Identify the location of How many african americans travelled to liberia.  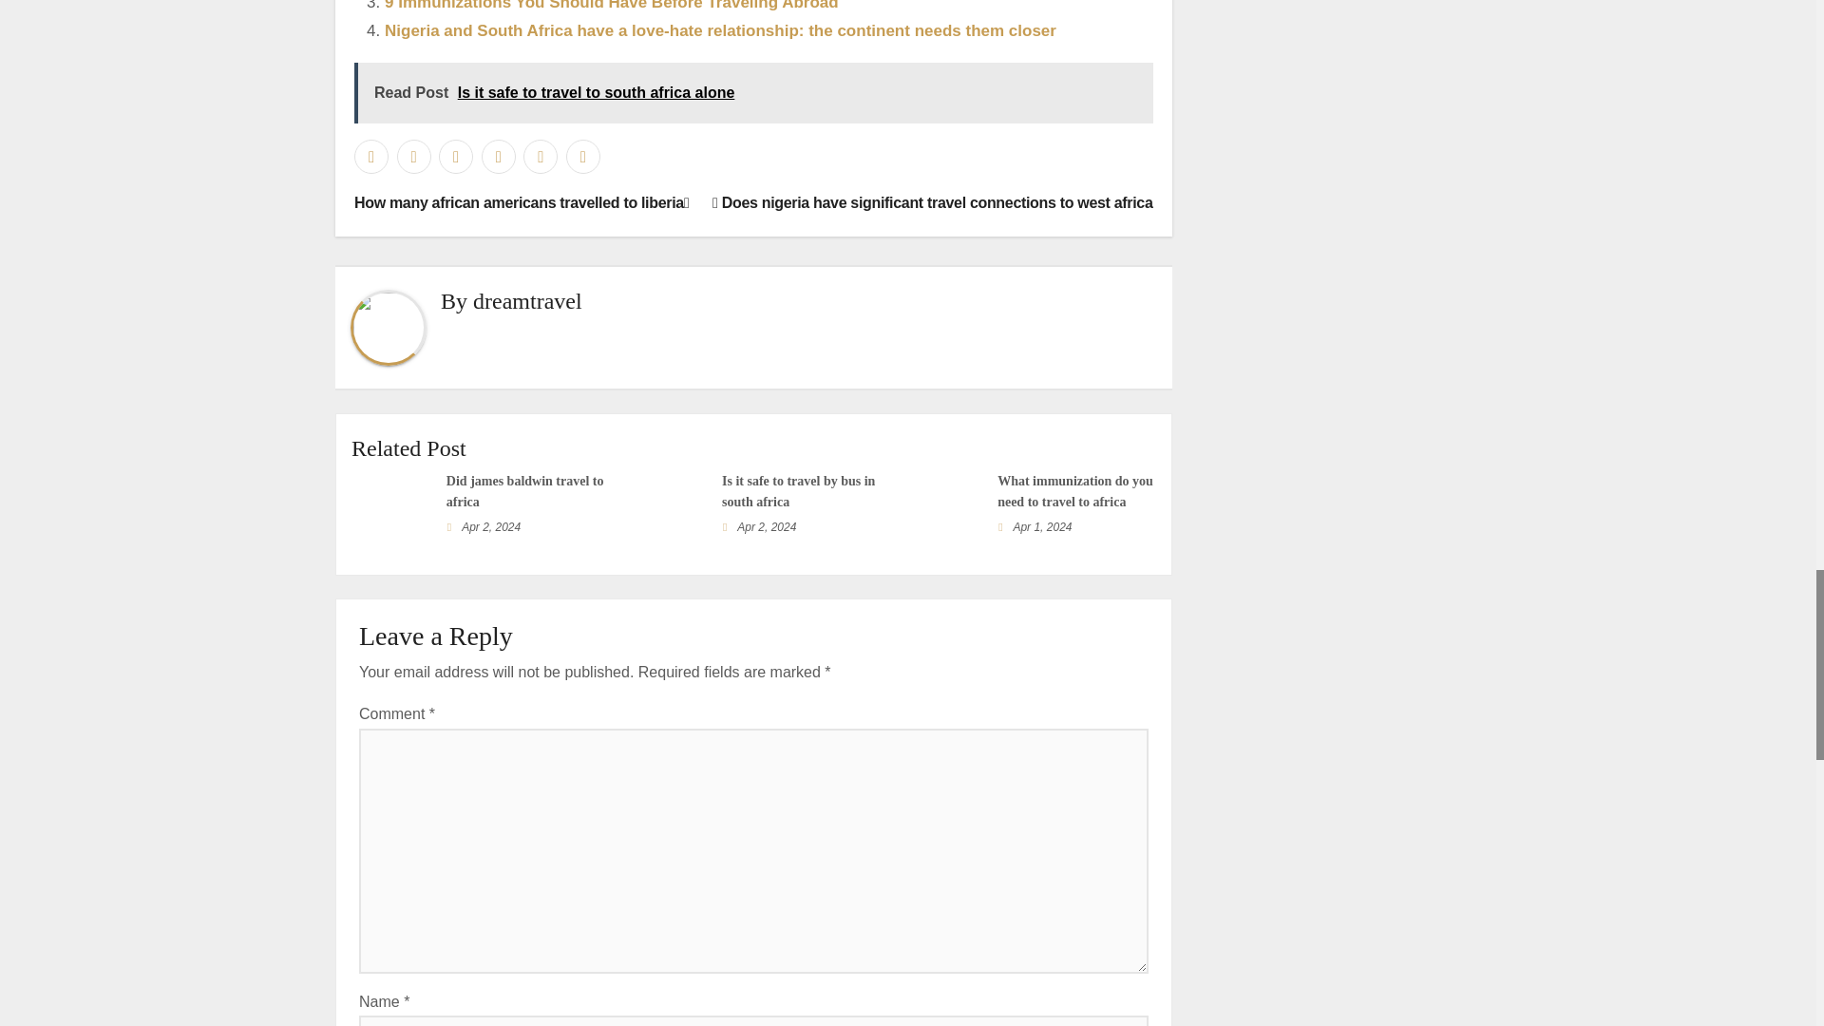
(521, 203).